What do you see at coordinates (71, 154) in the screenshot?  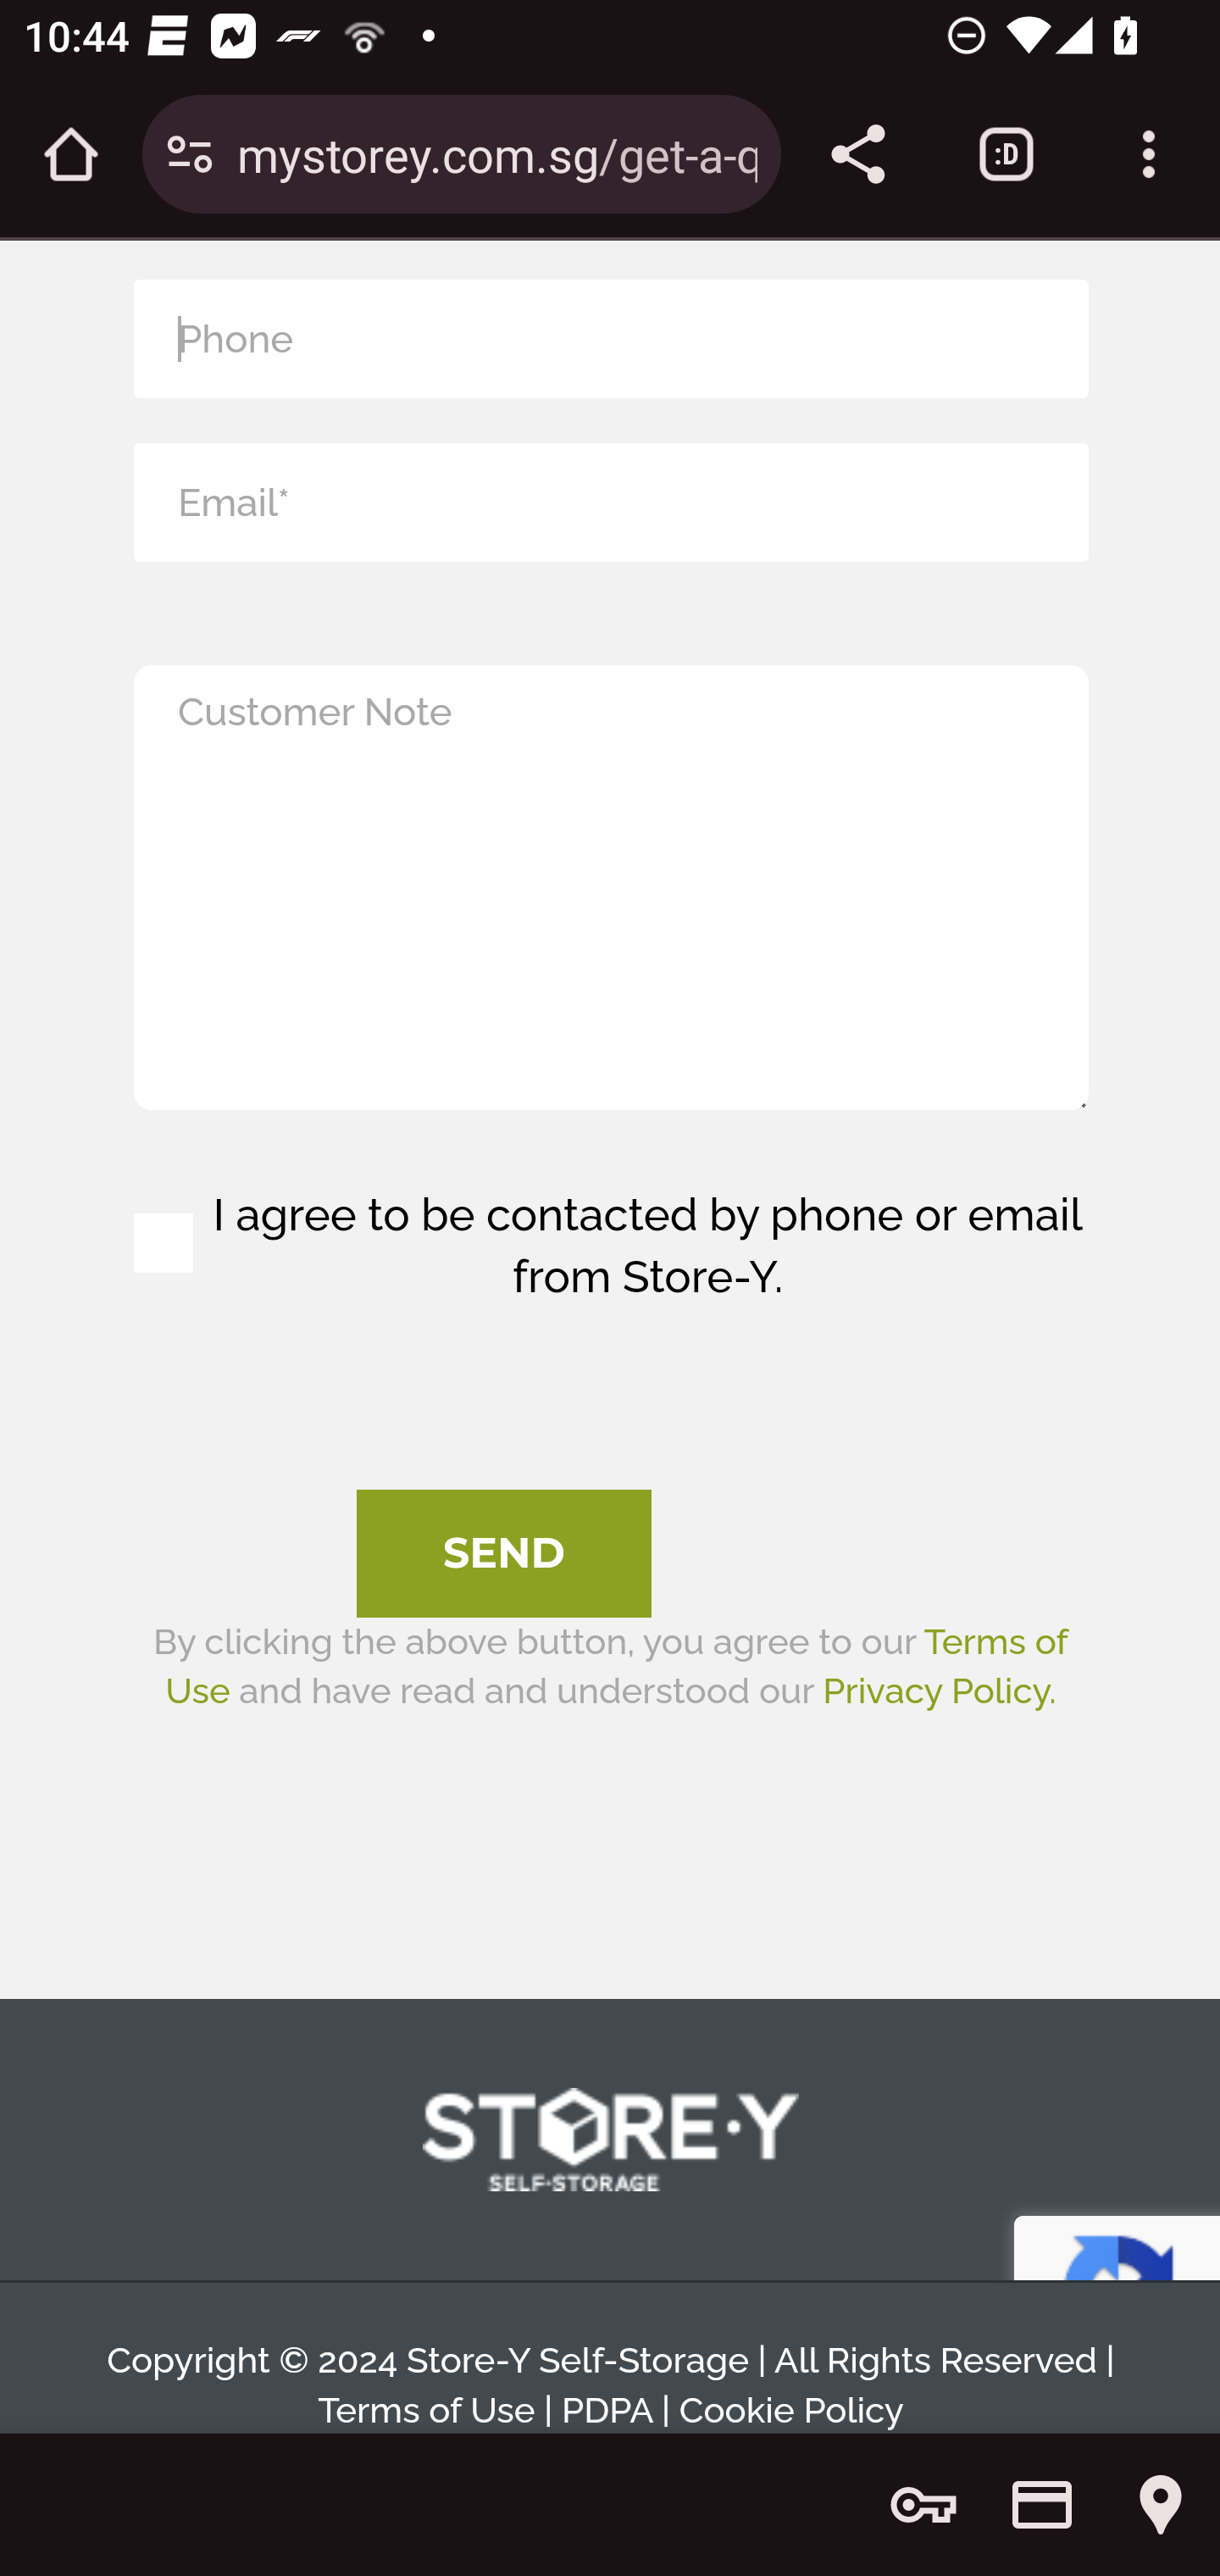 I see `Open the home page` at bounding box center [71, 154].